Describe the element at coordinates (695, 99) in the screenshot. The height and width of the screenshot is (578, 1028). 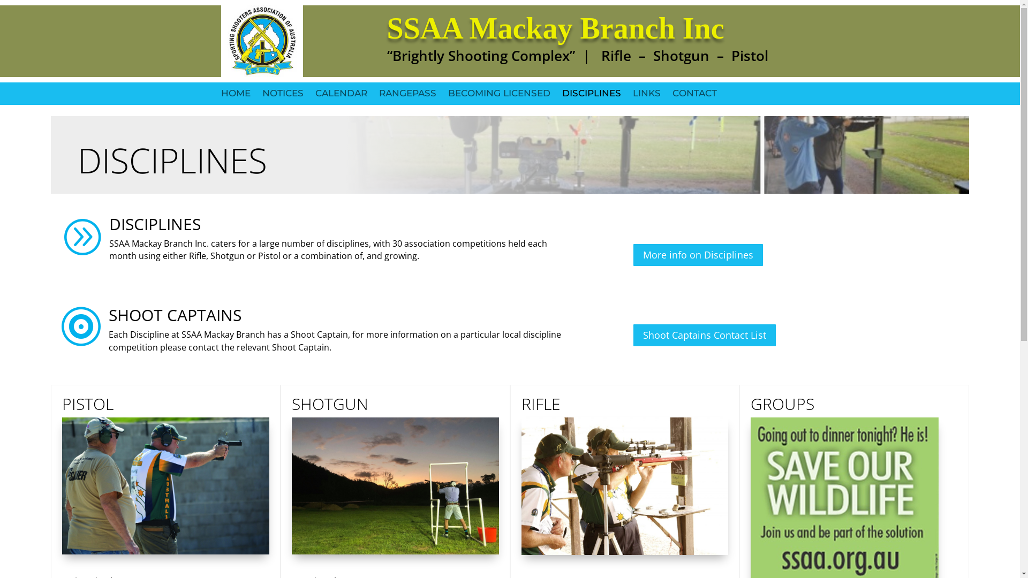
I see `CONTACT` at that location.